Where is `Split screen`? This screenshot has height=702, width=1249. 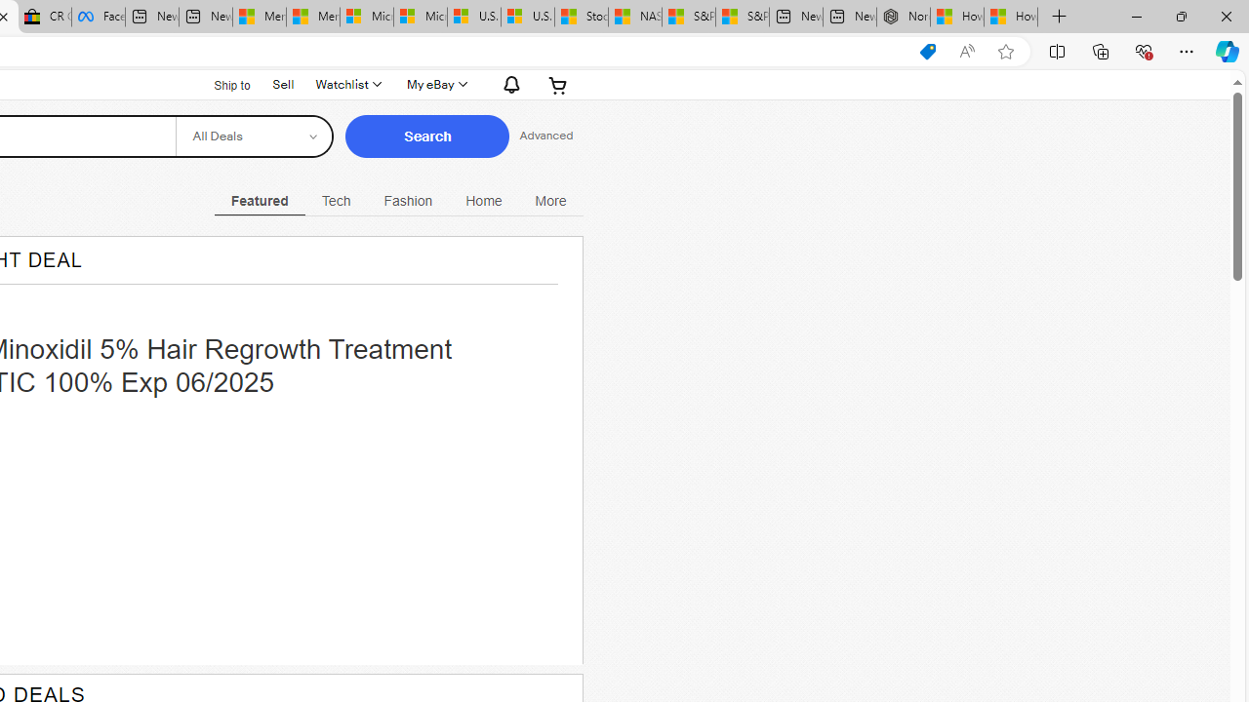 Split screen is located at coordinates (1057, 51).